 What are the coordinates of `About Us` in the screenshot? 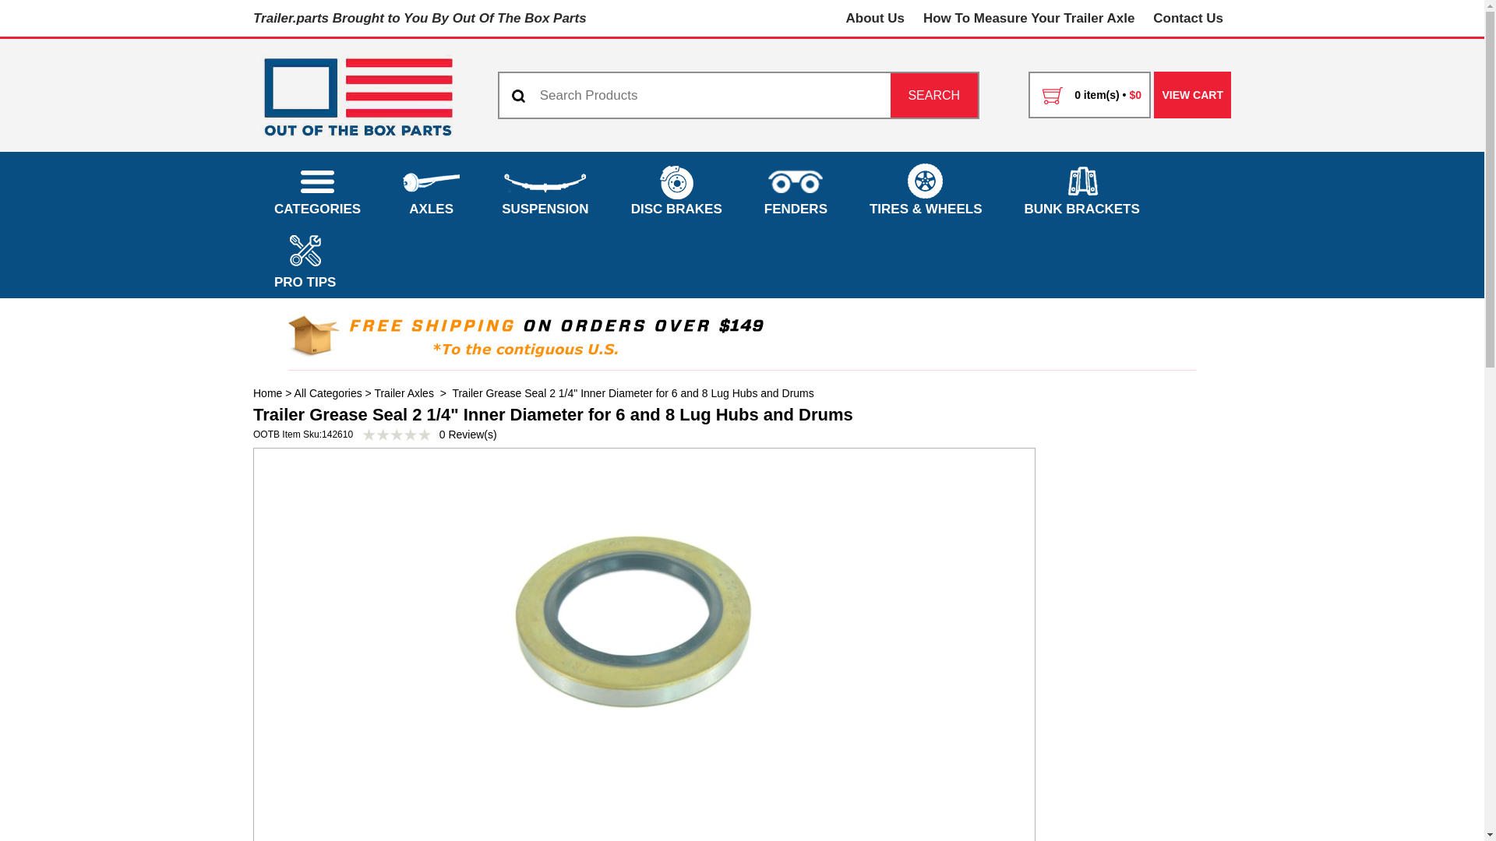 It's located at (875, 19).